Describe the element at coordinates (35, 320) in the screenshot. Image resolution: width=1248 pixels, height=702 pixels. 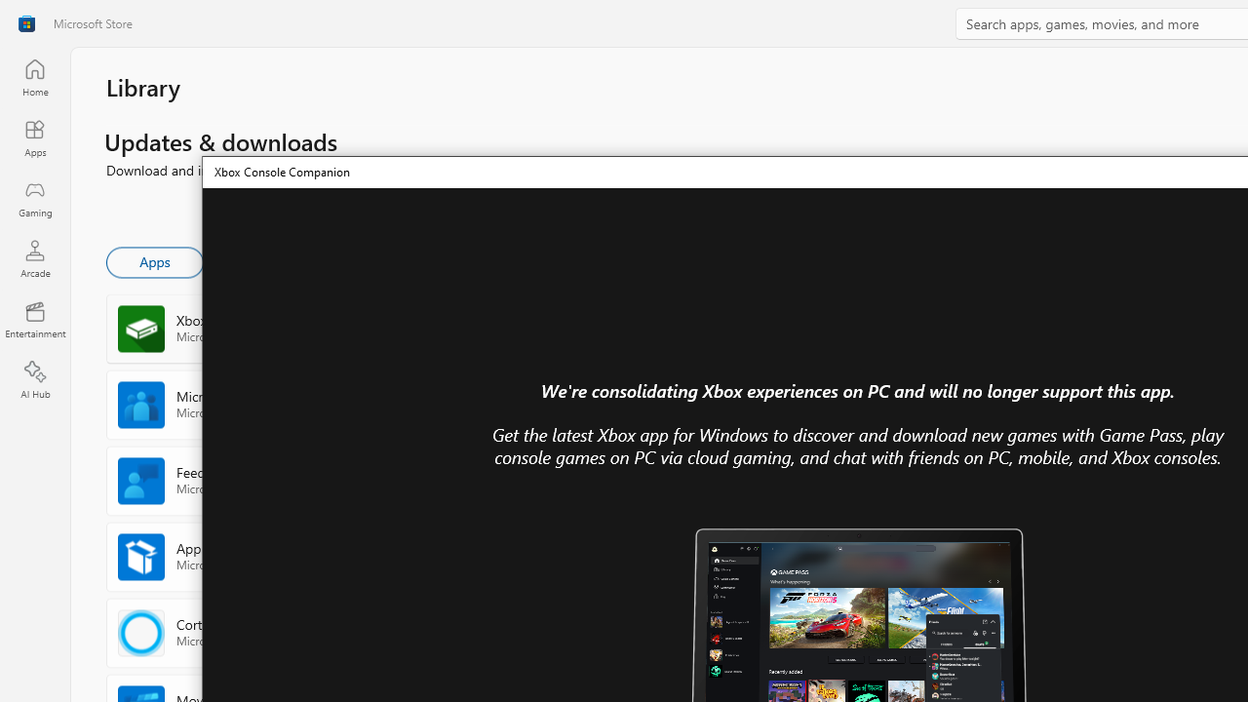
I see `Entertainment` at that location.